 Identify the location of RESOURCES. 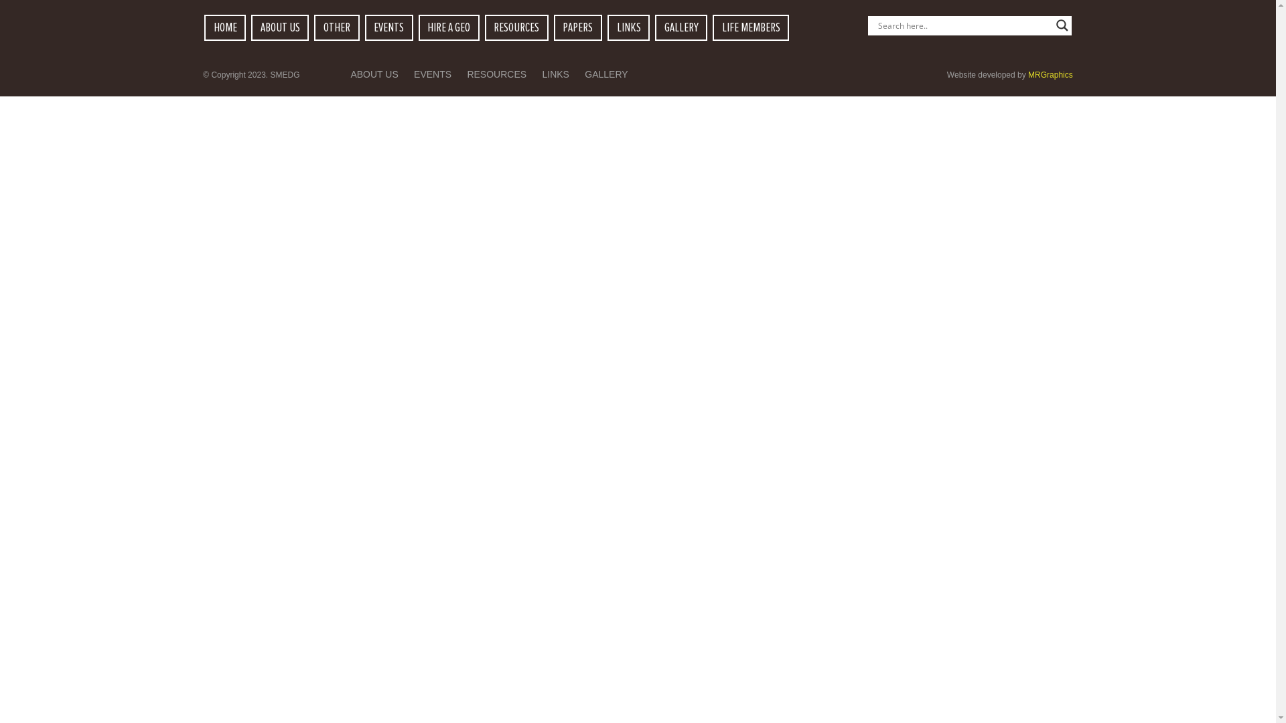
(516, 27).